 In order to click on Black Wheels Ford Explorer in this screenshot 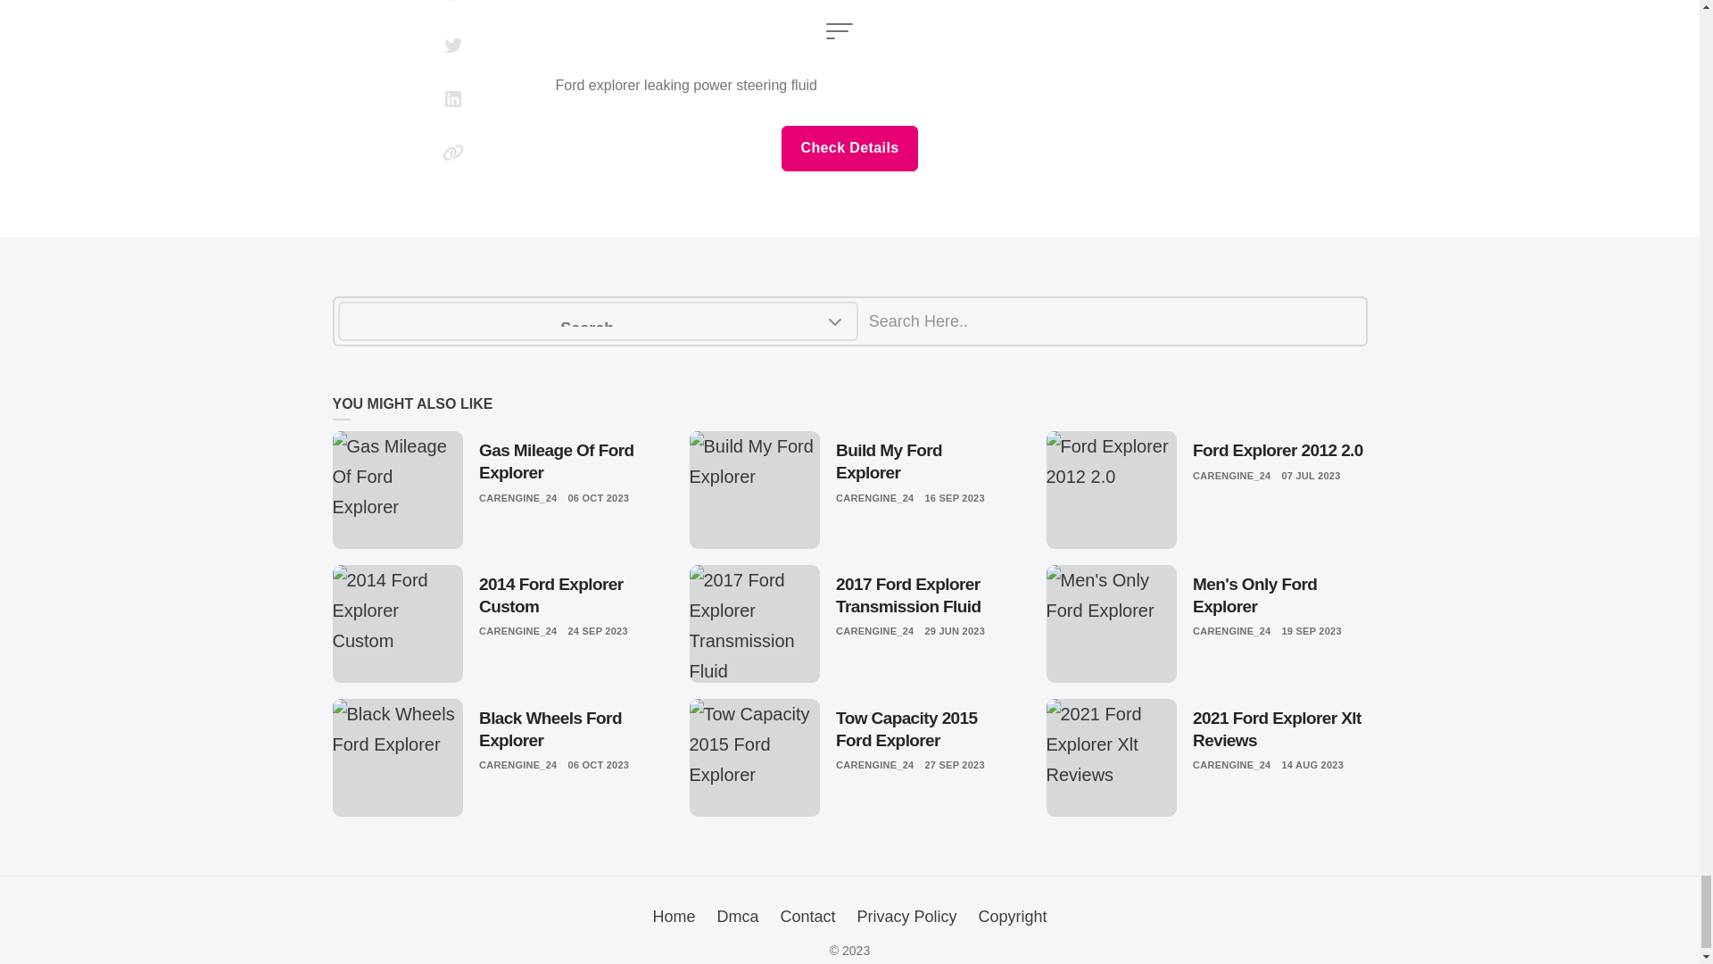, I will do `click(566, 729)`.